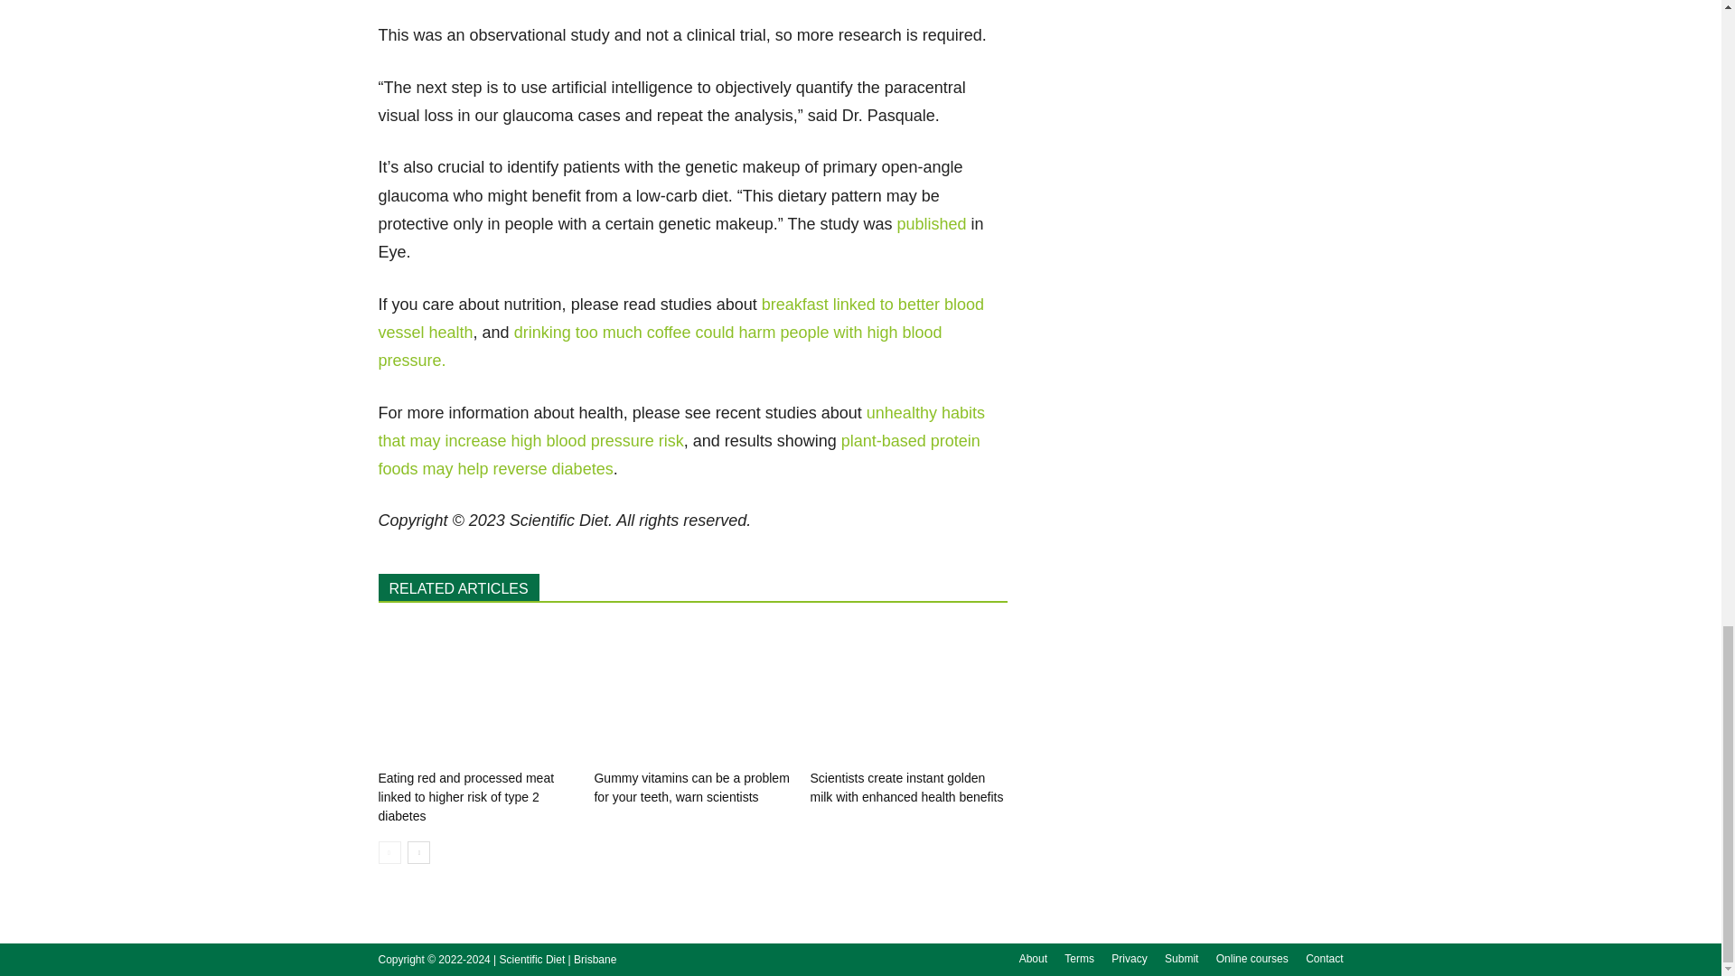  I want to click on unhealthy habits that may increase high blood pressure risk, so click(680, 426).